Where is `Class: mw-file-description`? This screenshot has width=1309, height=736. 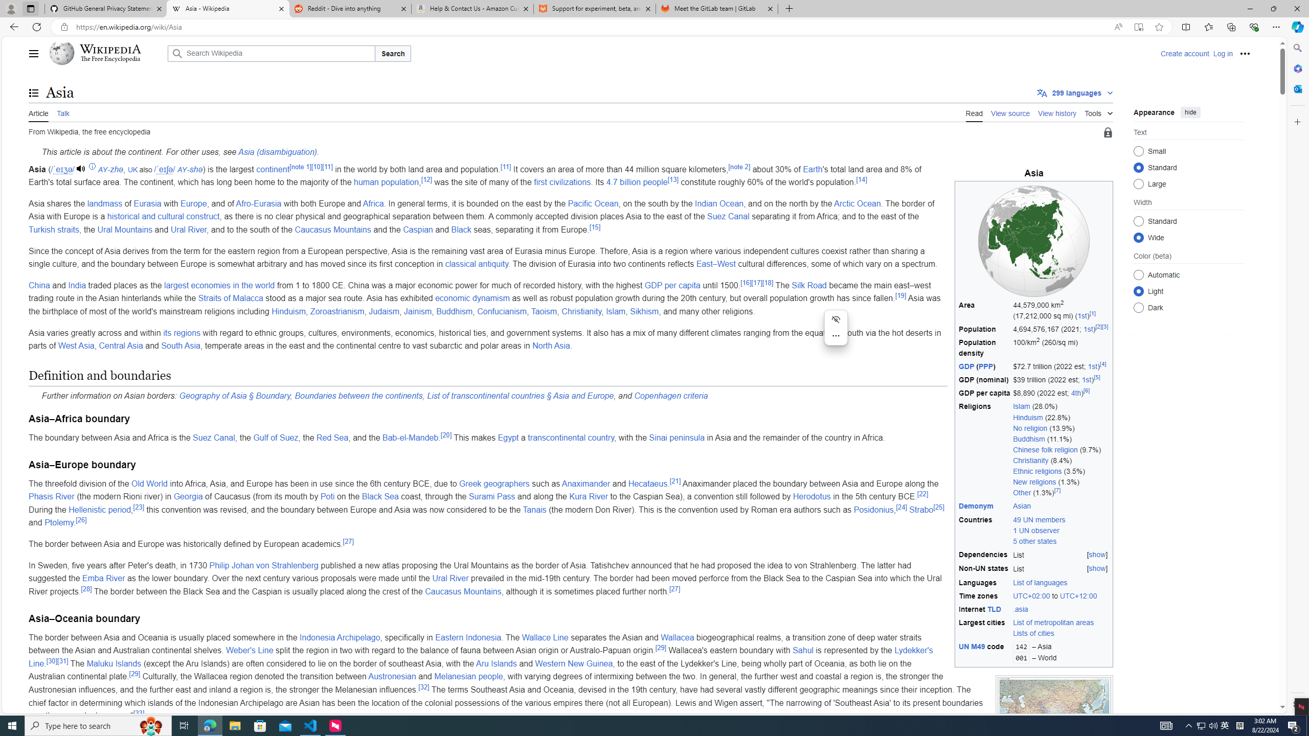
Class: mw-file-description is located at coordinates (1054, 716).